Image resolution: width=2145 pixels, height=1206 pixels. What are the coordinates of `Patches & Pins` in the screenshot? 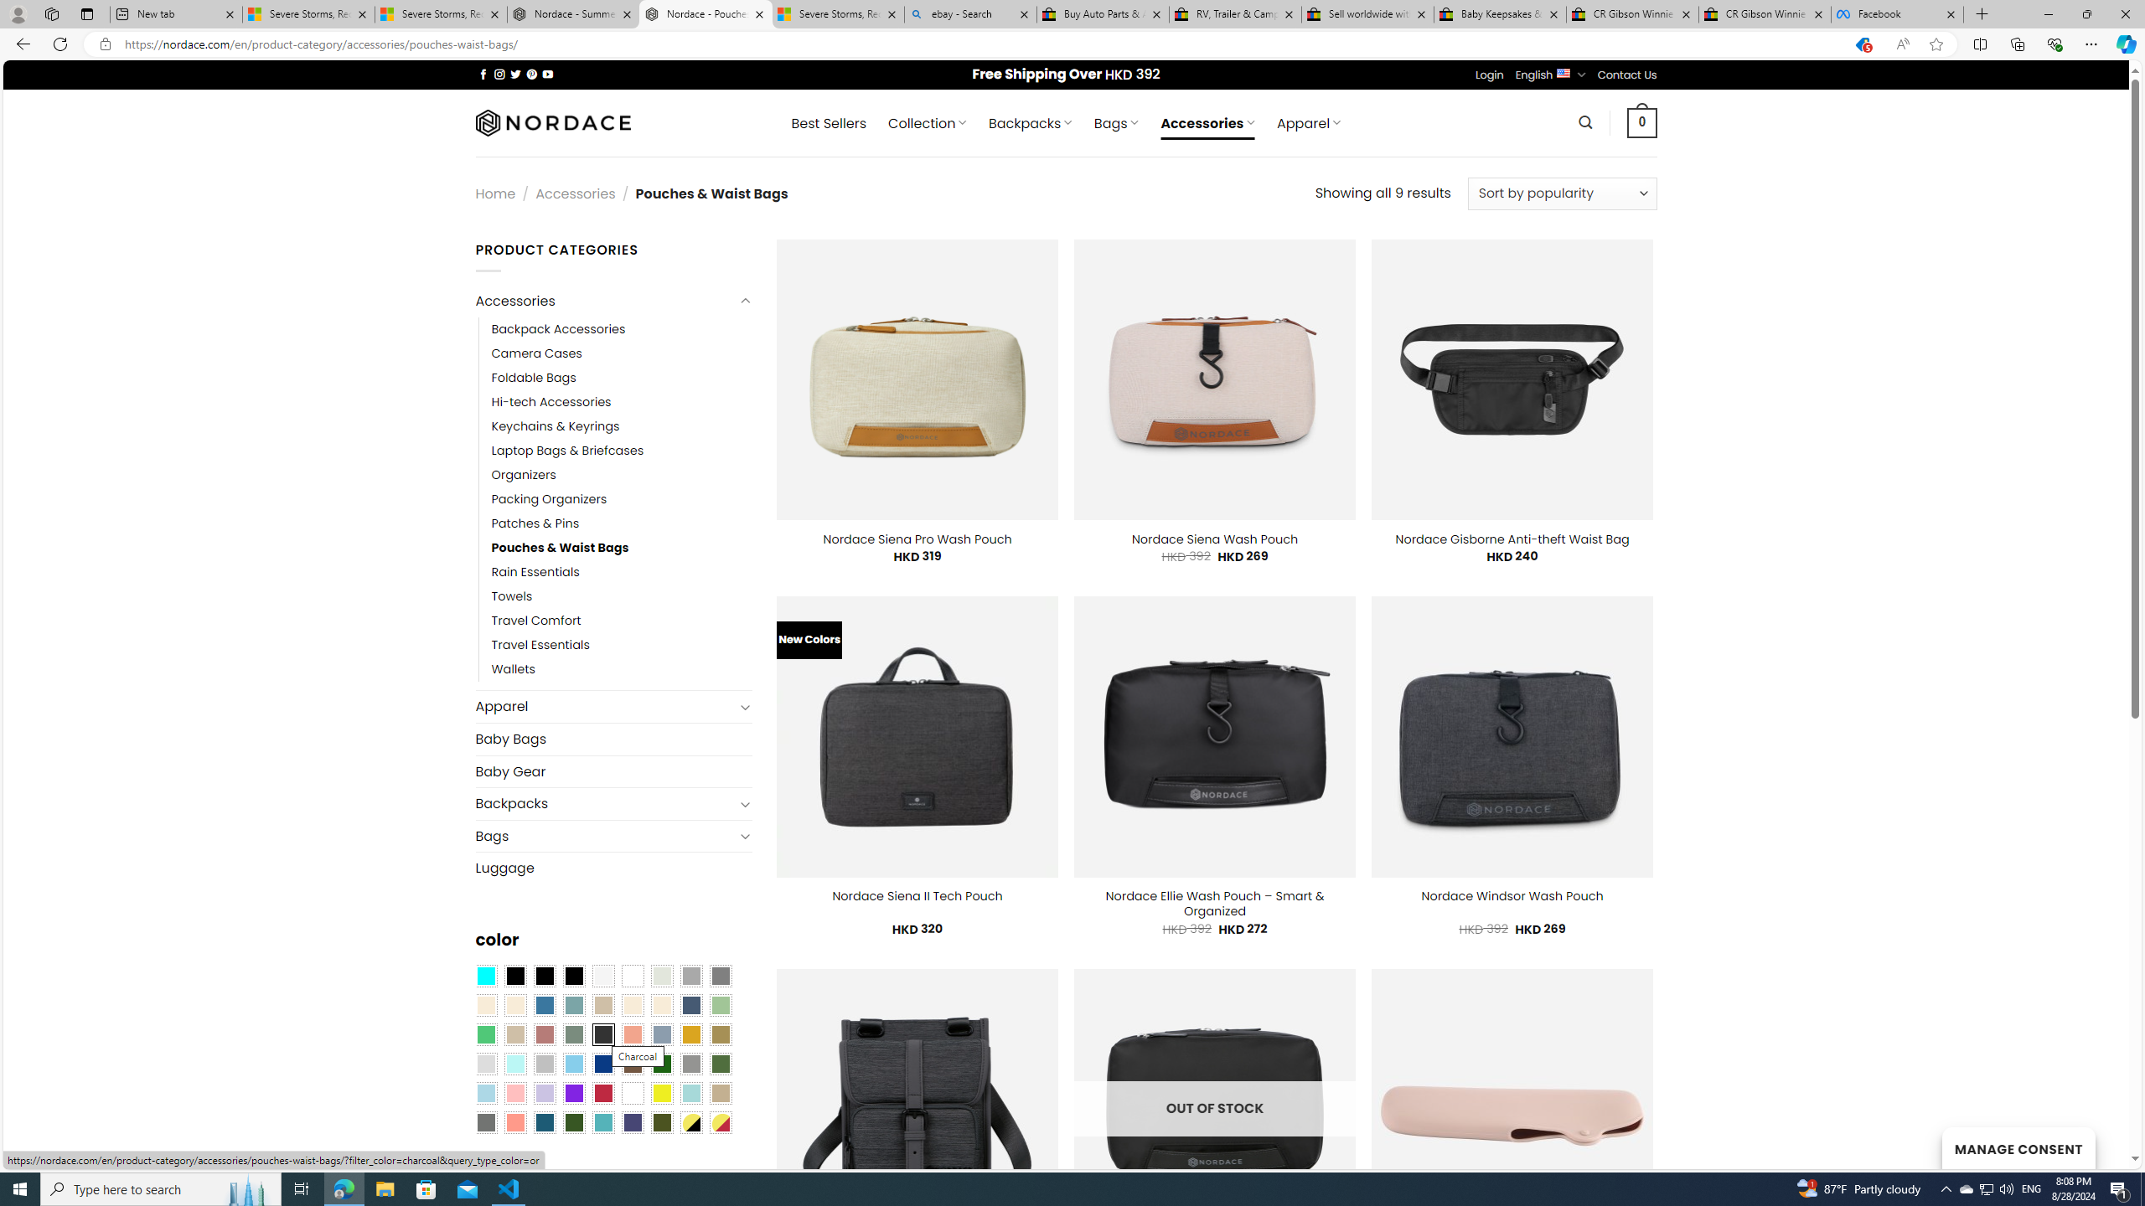 It's located at (622, 523).